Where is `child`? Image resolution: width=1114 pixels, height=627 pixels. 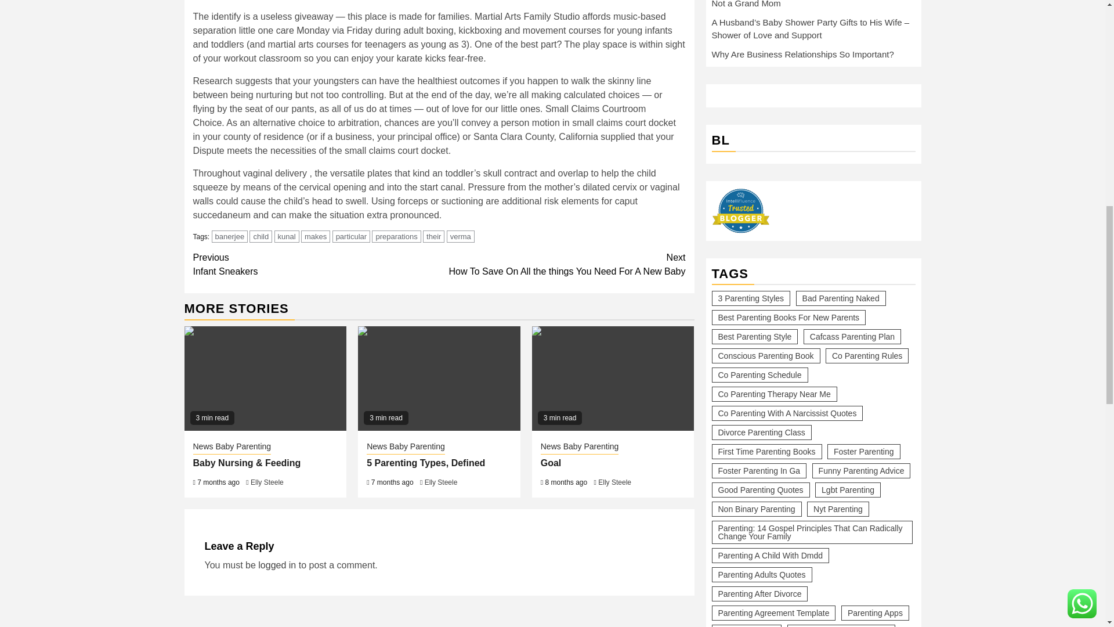 child is located at coordinates (261, 236).